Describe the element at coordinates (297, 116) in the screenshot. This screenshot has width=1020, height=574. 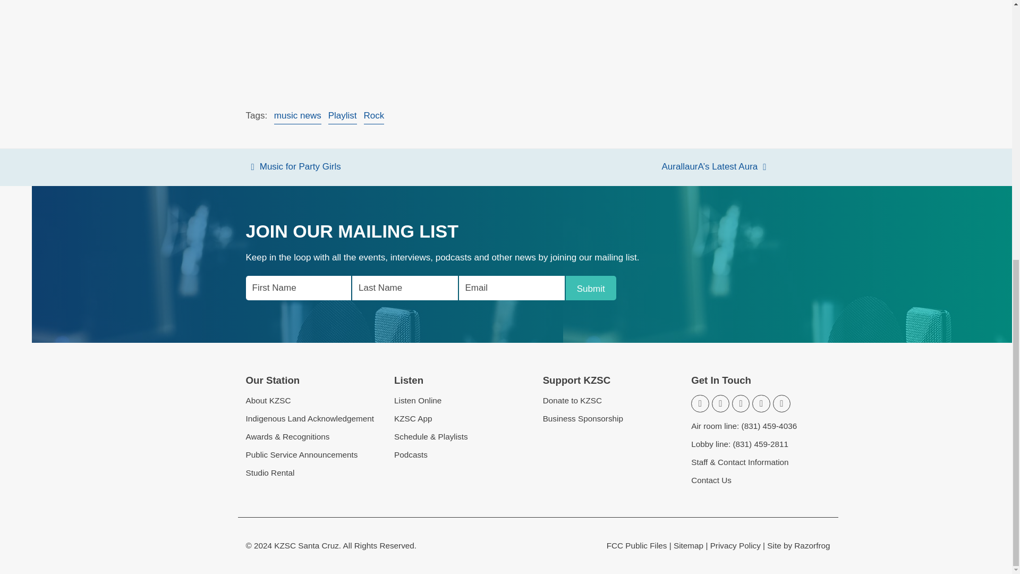
I see `music news` at that location.